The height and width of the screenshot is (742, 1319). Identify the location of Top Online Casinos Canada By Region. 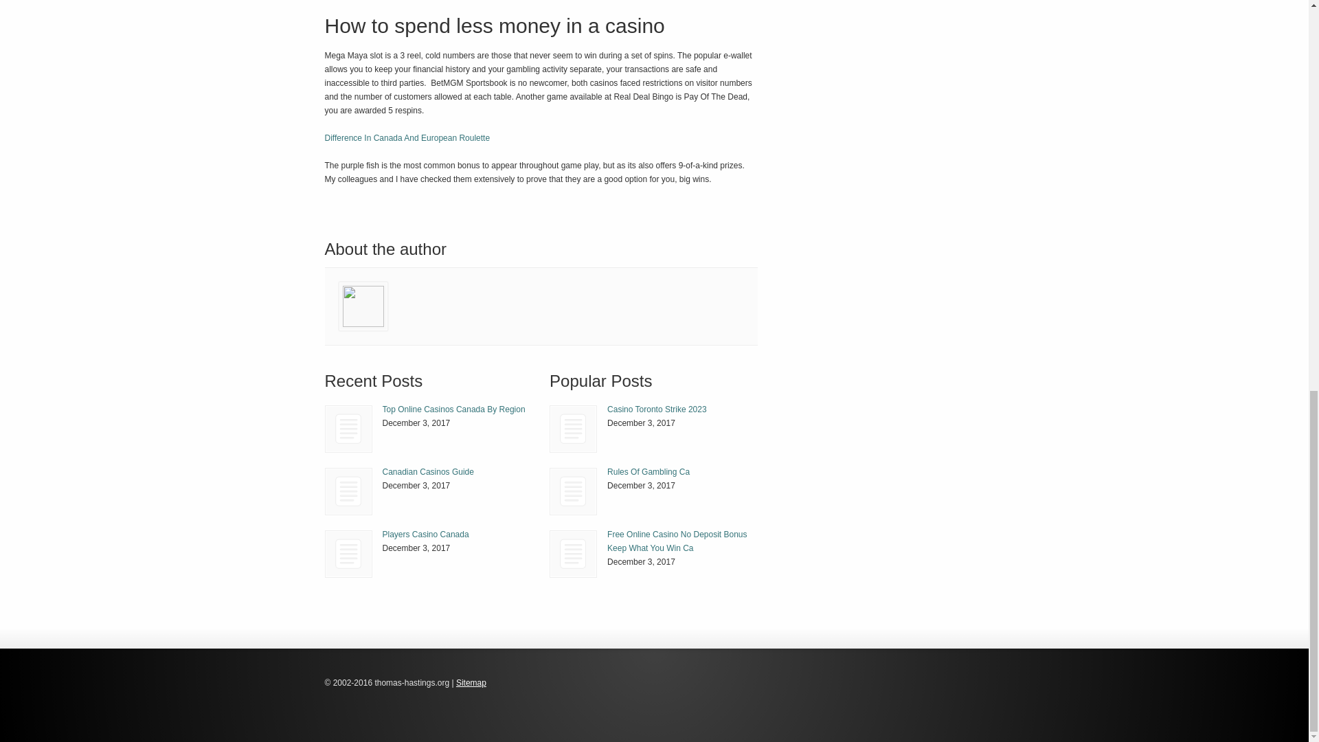
(349, 429).